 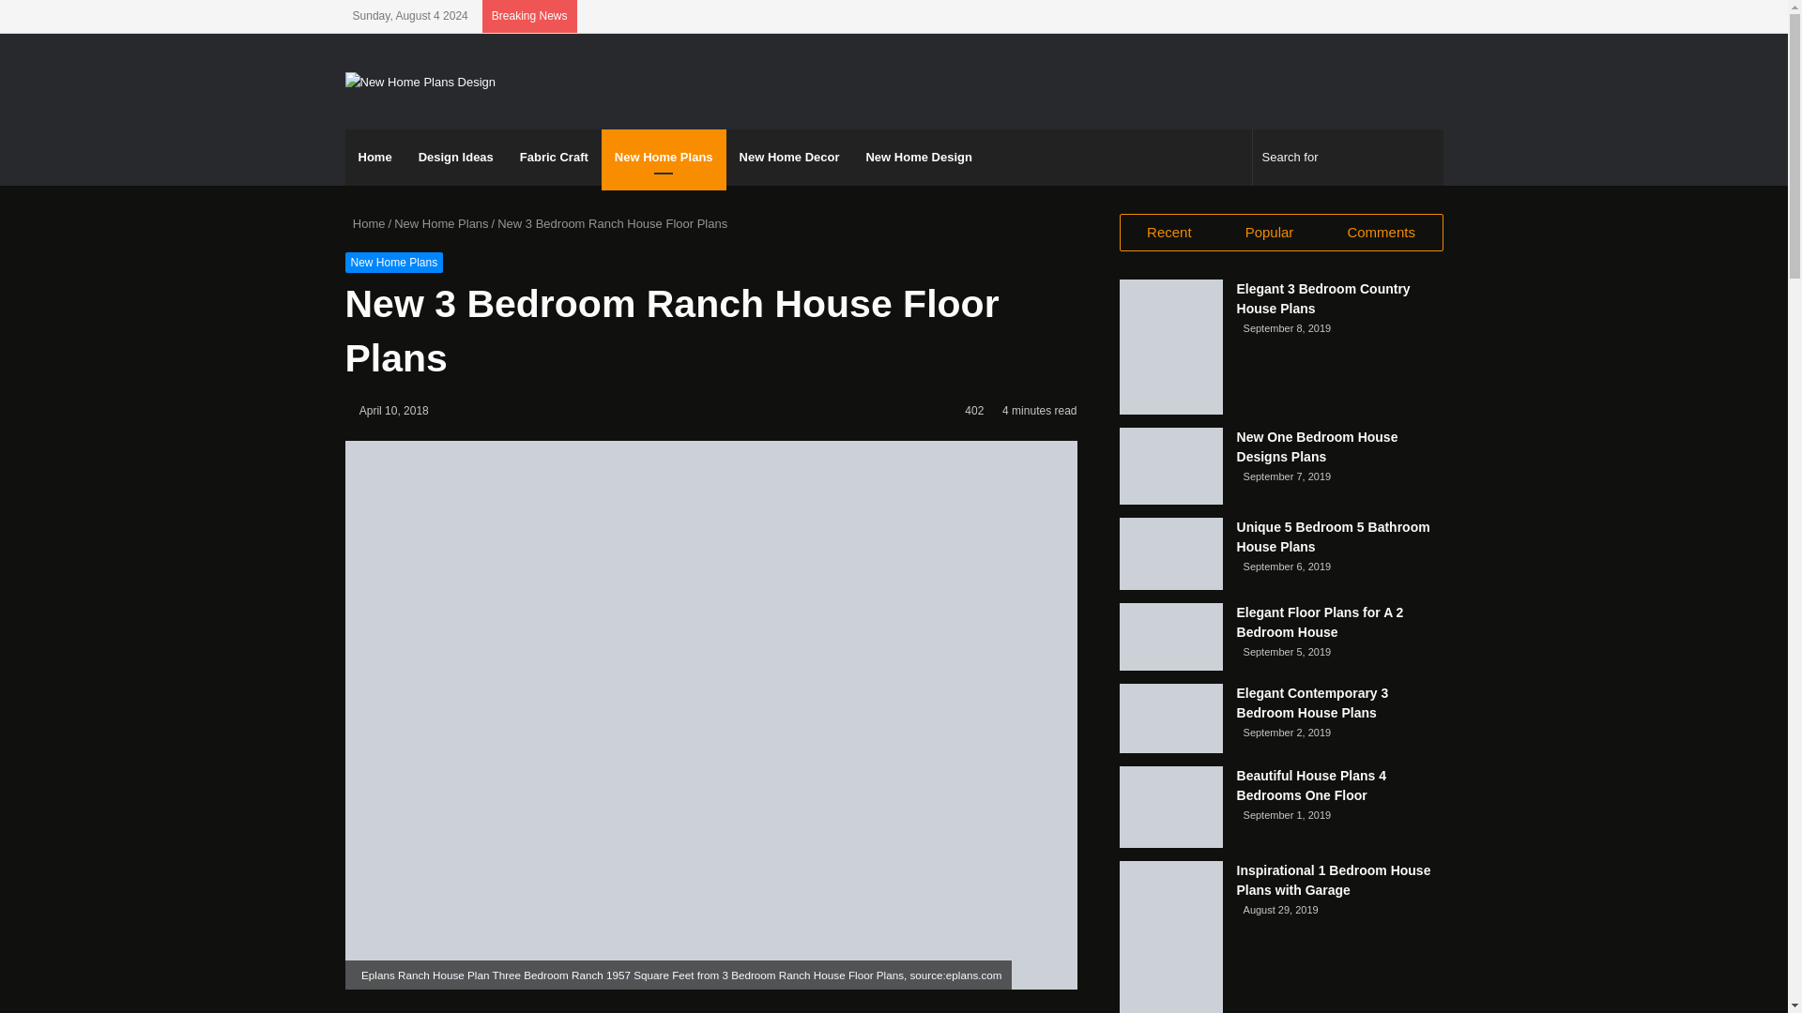 What do you see at coordinates (441, 223) in the screenshot?
I see `New Home Plans` at bounding box center [441, 223].